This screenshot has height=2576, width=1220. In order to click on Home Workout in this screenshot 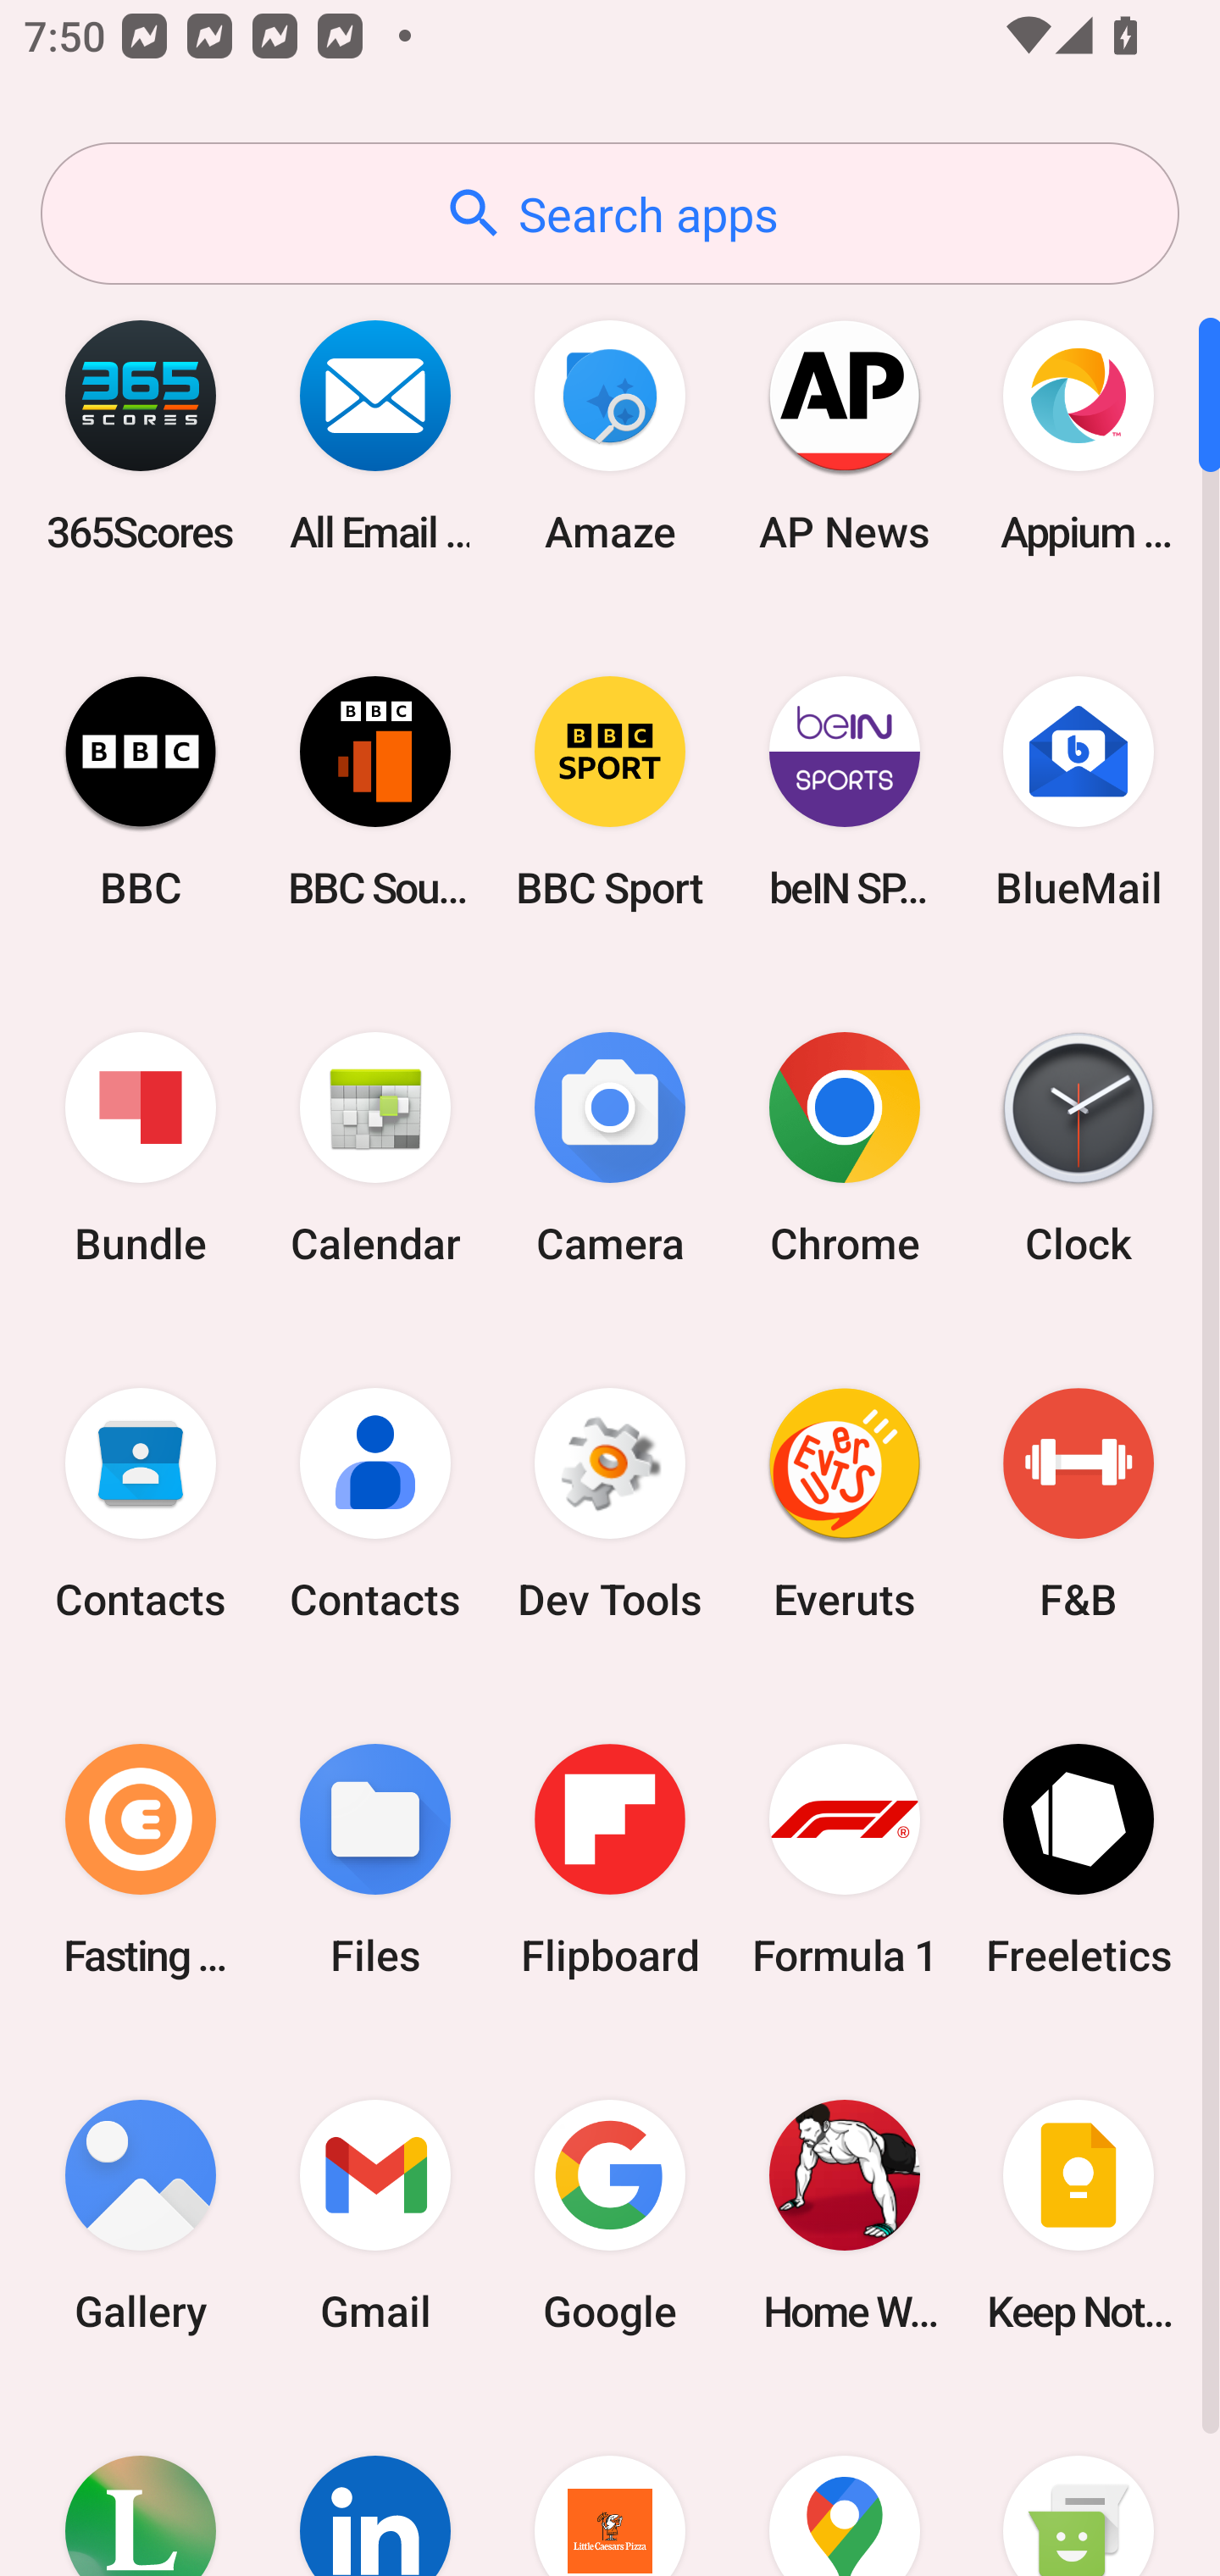, I will do `click(844, 2215)`.